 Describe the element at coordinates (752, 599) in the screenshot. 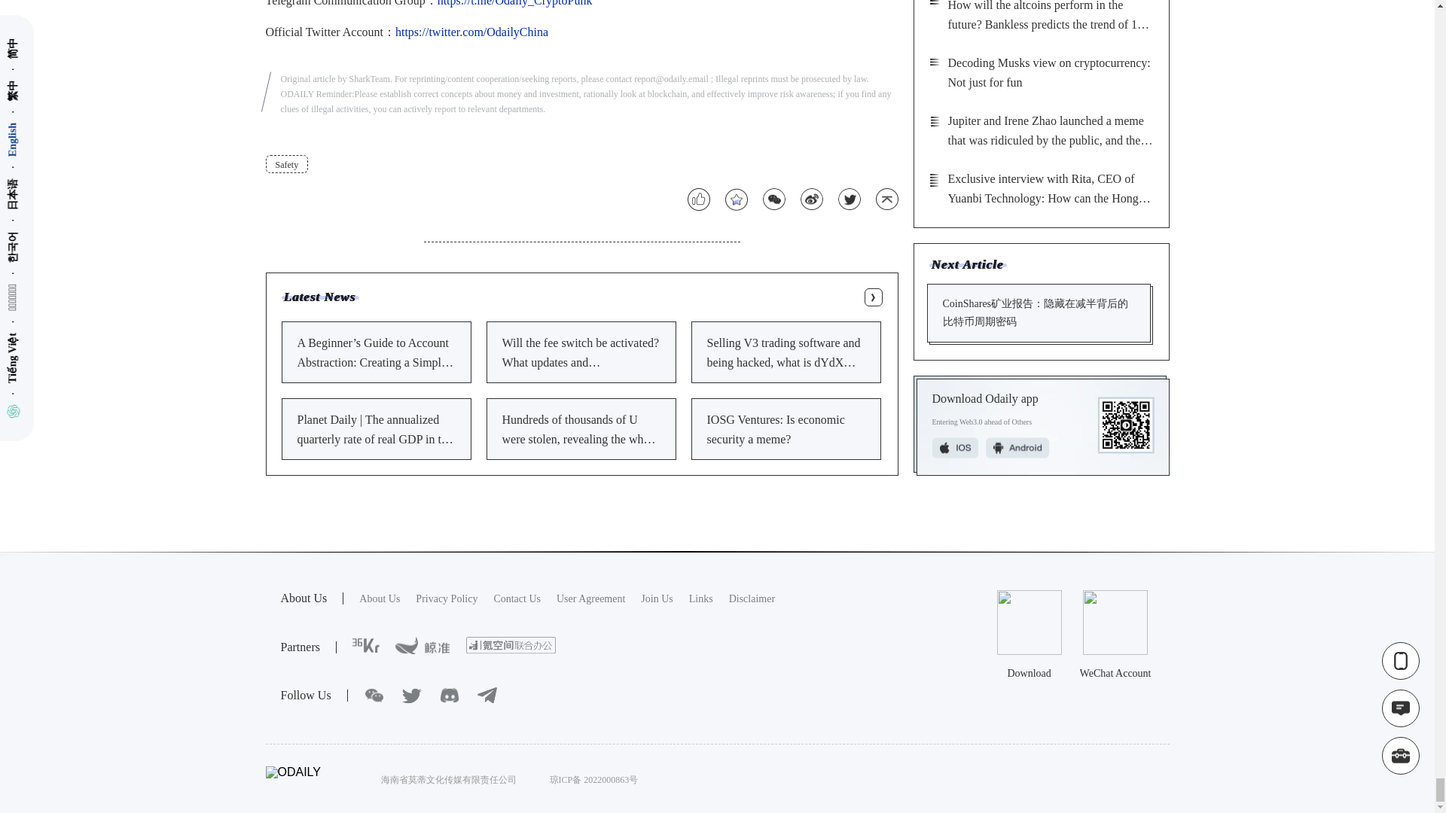

I see `Odaily` at that location.